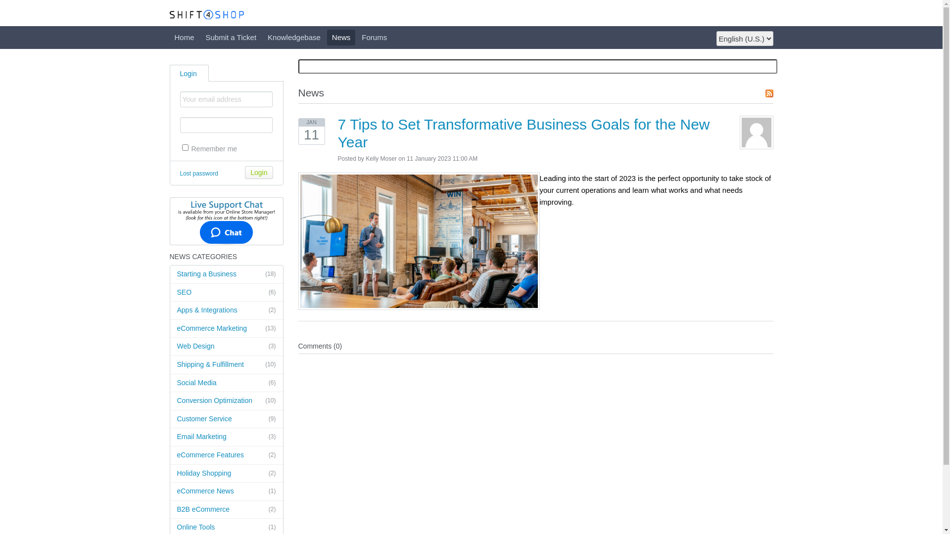 The width and height of the screenshot is (950, 534). Describe the element at coordinates (294, 38) in the screenshot. I see `Knowledgebase` at that location.